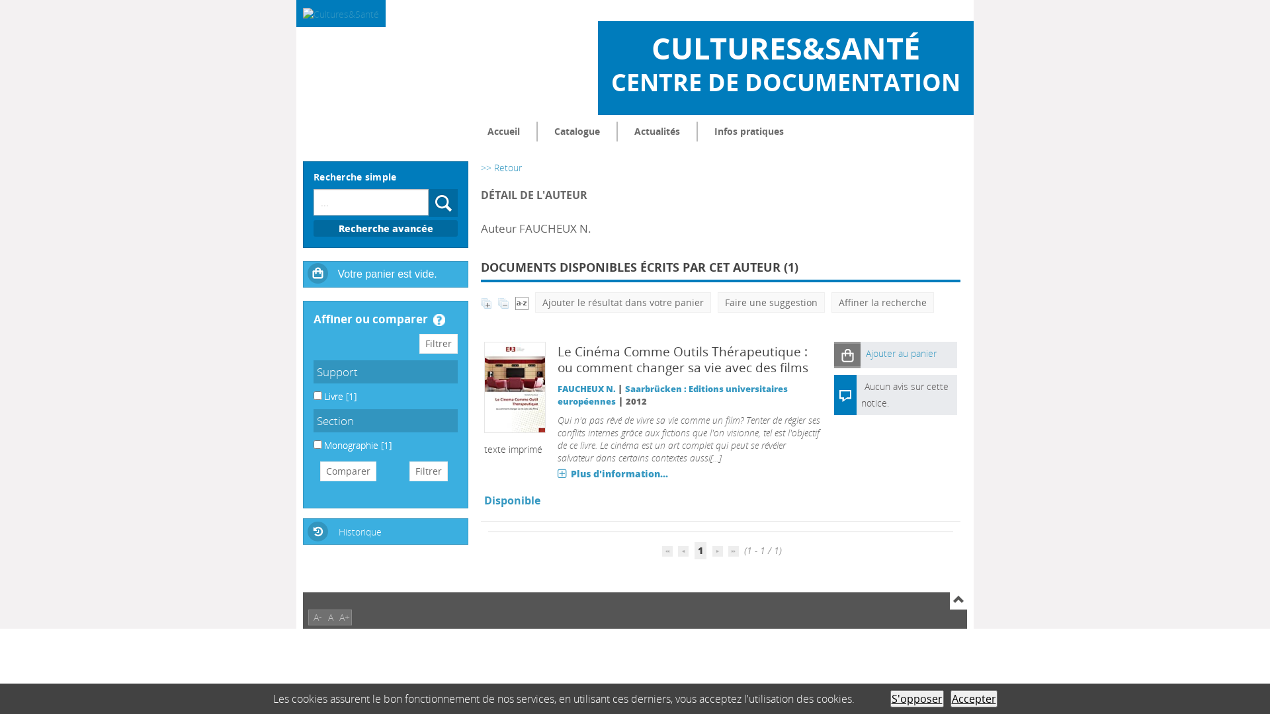 This screenshot has width=1270, height=714. I want to click on A, so click(331, 617).